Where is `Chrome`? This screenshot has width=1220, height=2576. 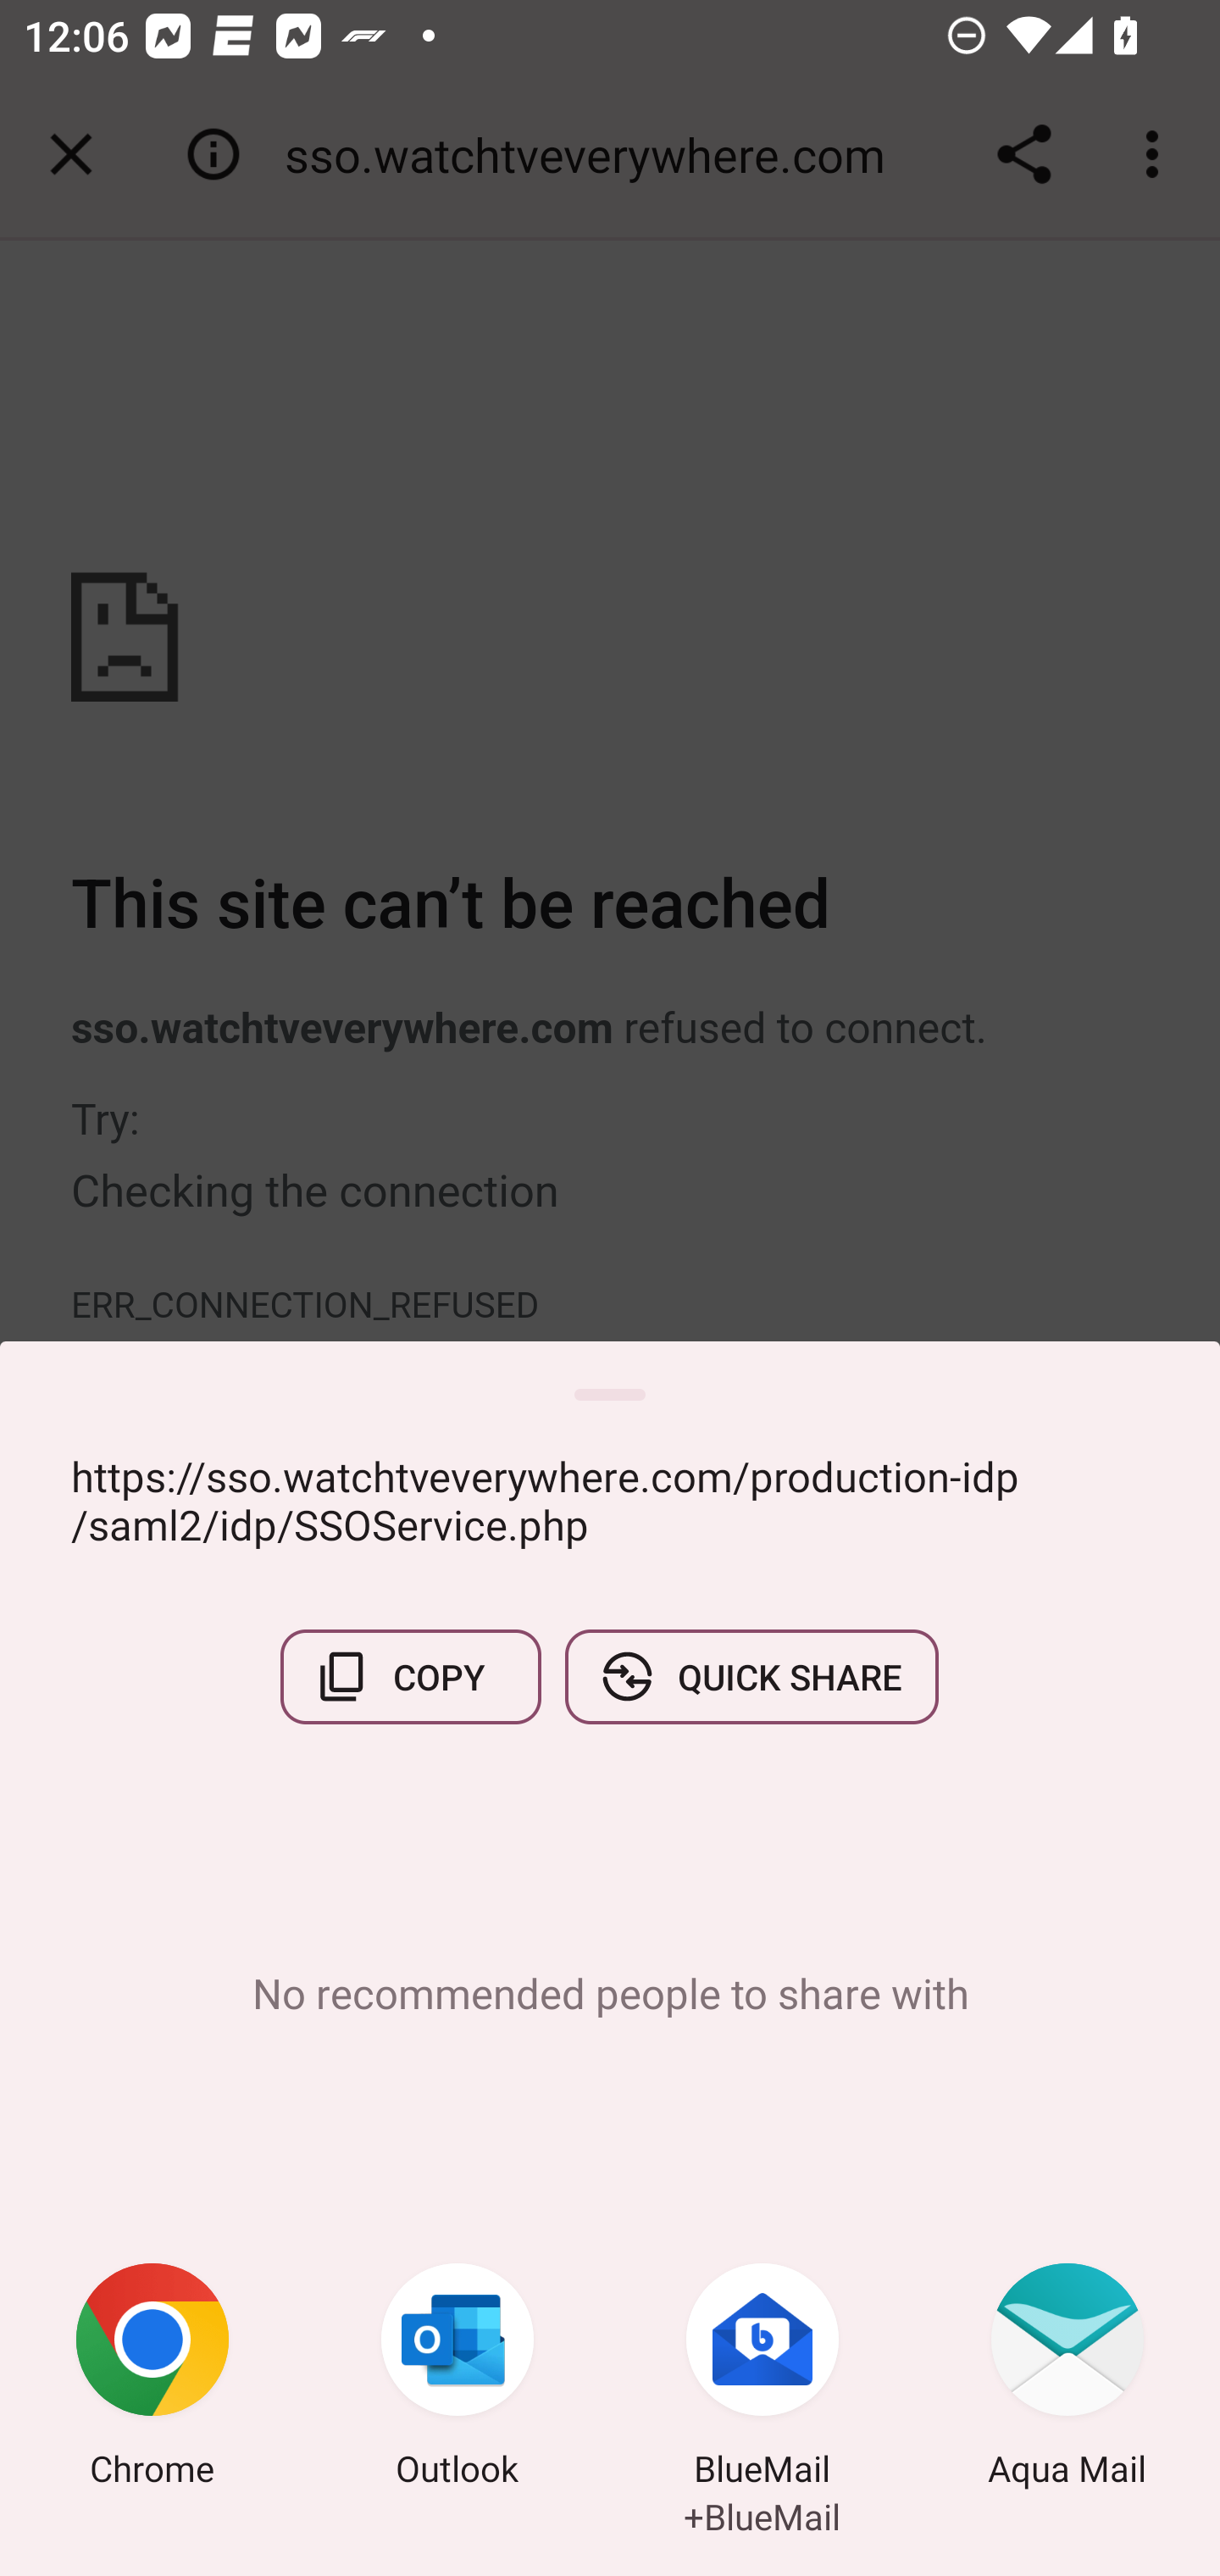 Chrome is located at coordinates (152, 2379).